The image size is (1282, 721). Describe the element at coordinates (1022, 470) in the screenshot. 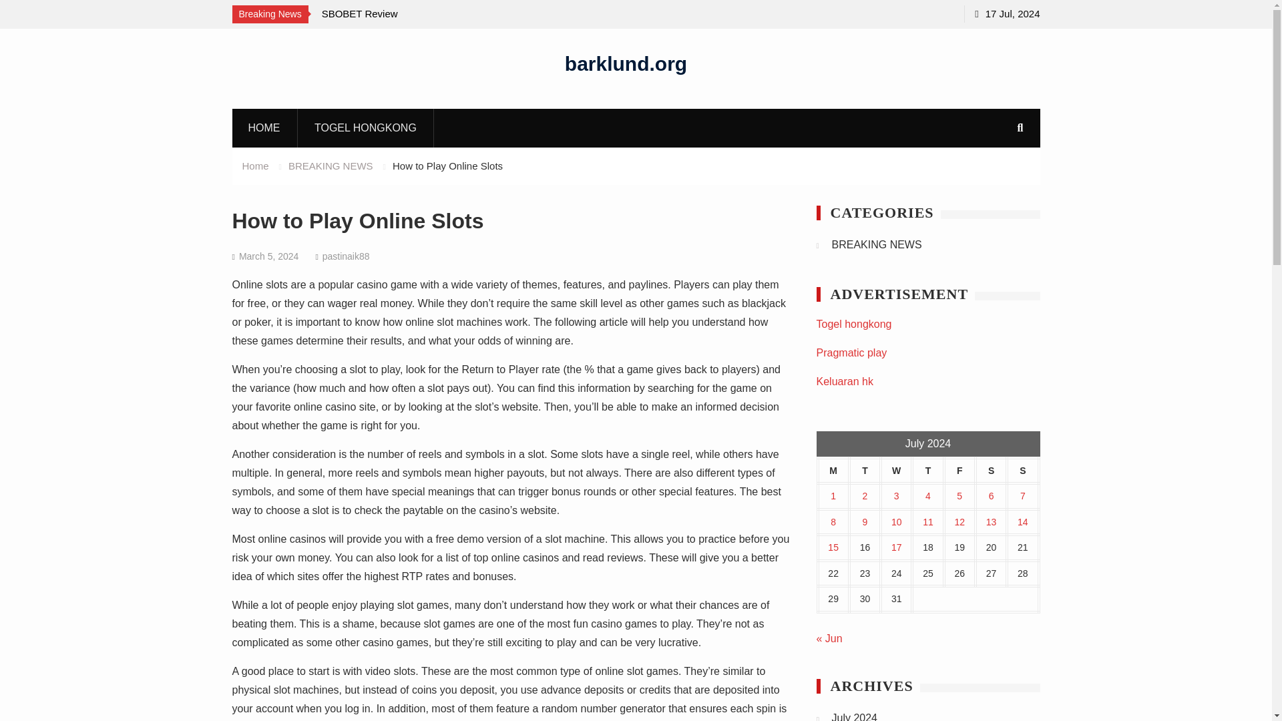

I see `Sunday` at that location.